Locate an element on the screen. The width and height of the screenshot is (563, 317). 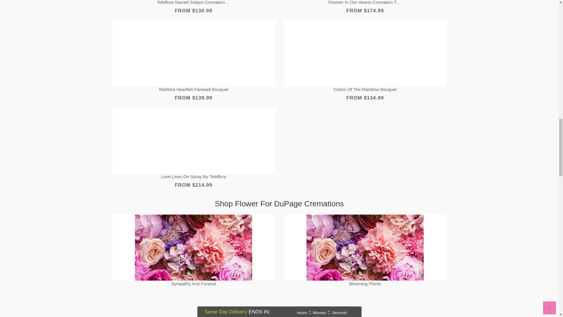
Teleflora Sacred Solace Cremation Tribute is located at coordinates (194, 3).